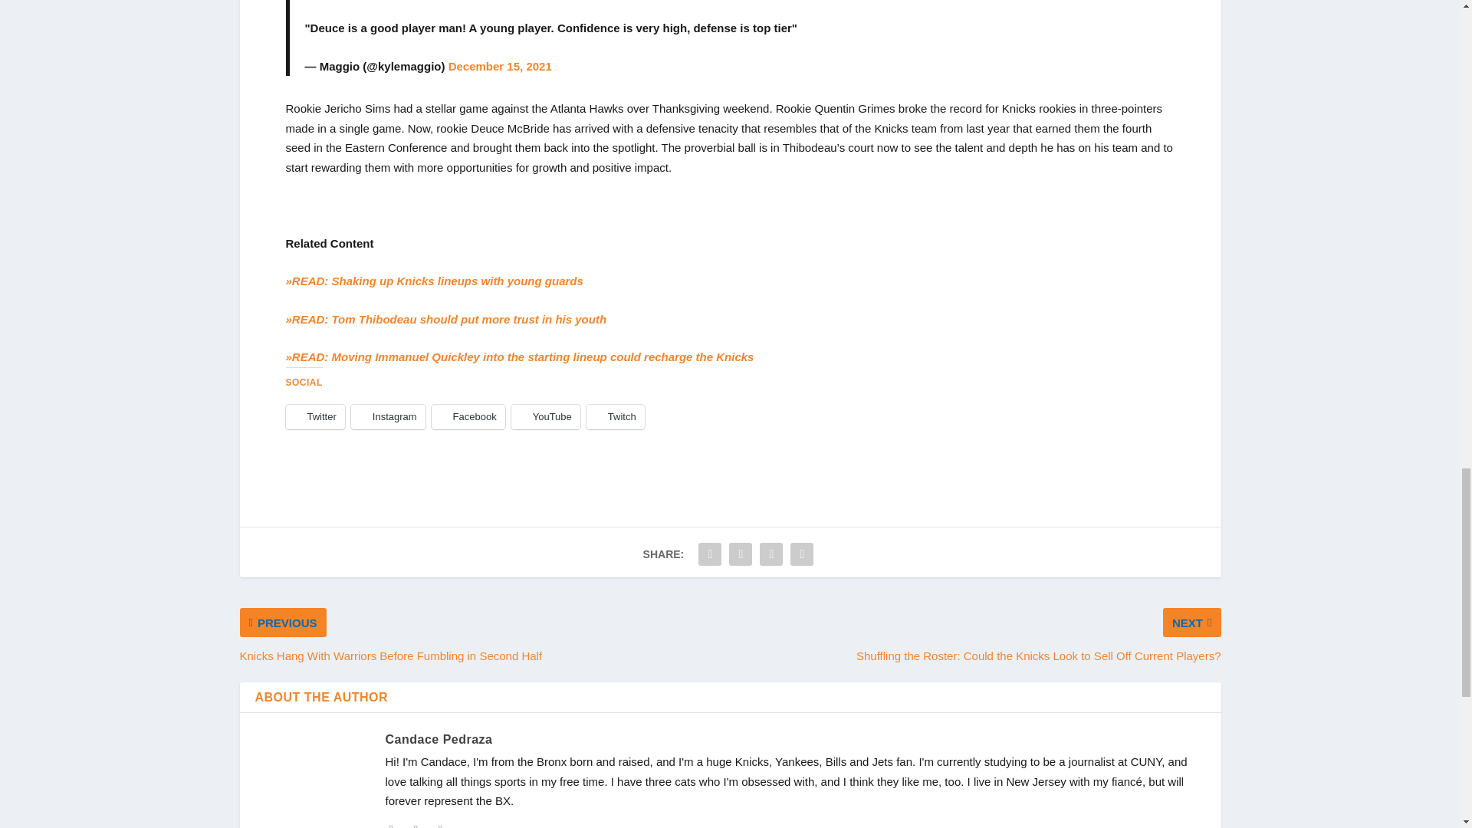  What do you see at coordinates (468, 417) in the screenshot?
I see `Facebook` at bounding box center [468, 417].